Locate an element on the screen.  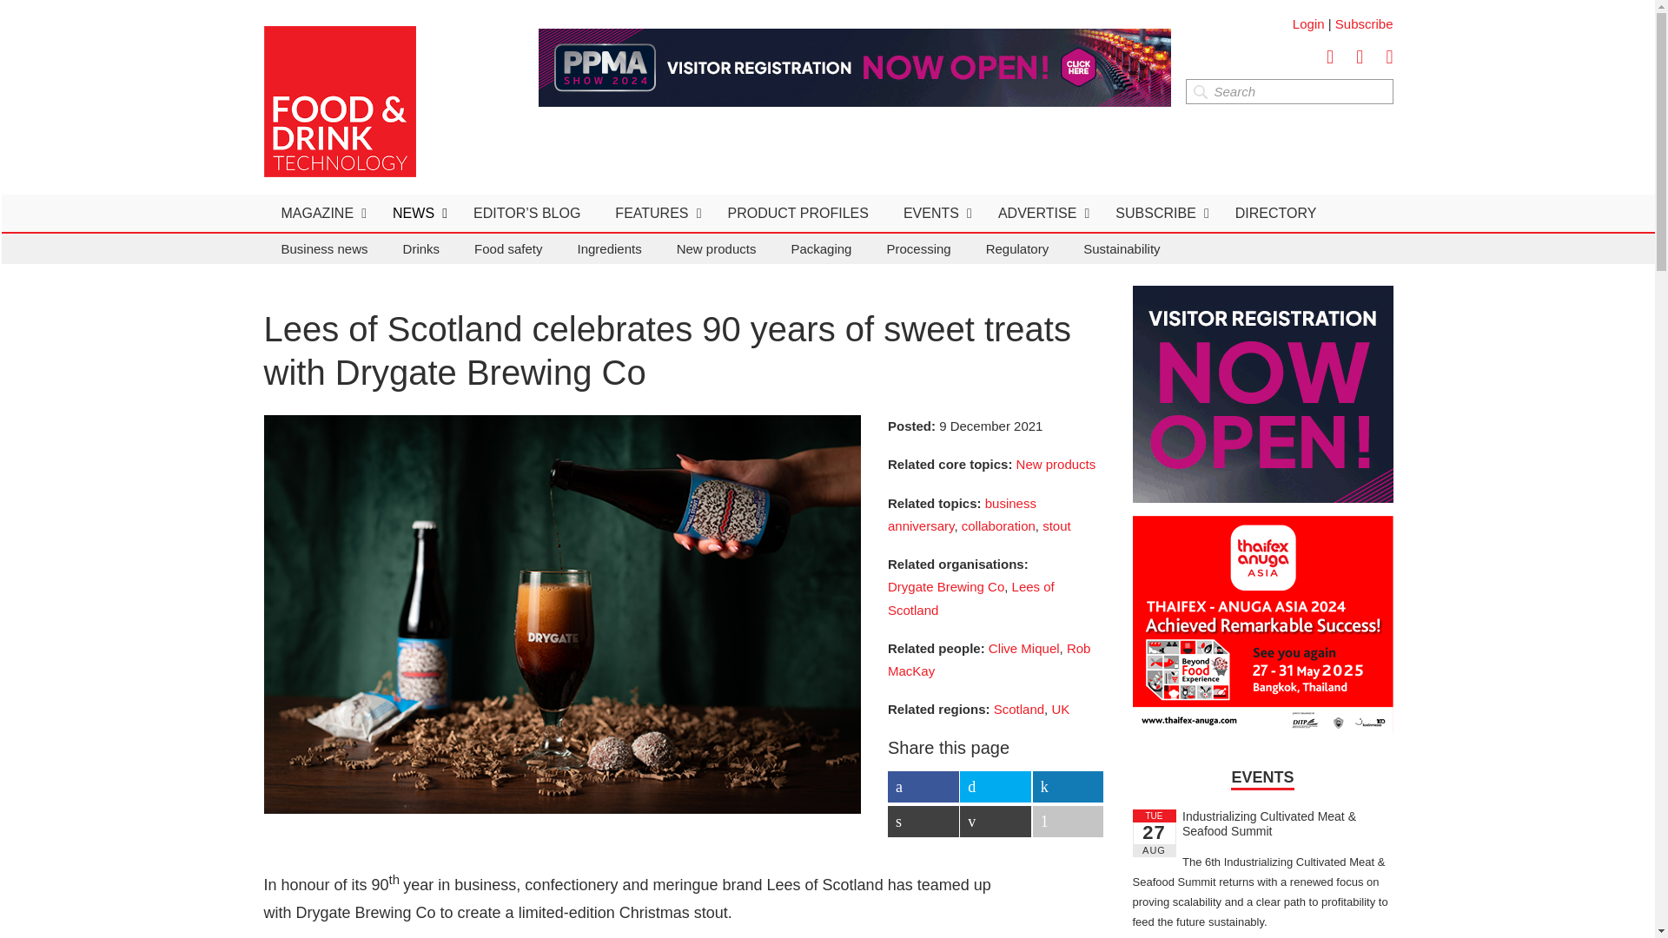
NEWS is located at coordinates (415, 212).